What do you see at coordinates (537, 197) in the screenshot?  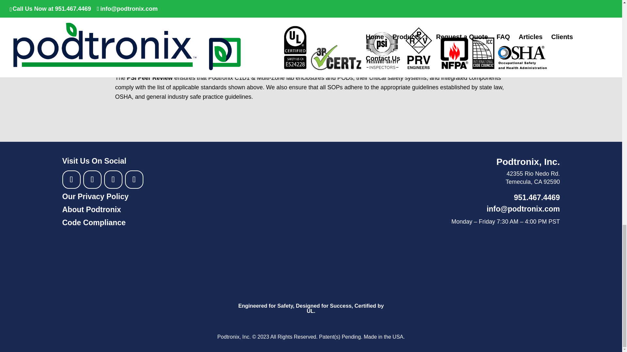 I see `951.467.4469` at bounding box center [537, 197].